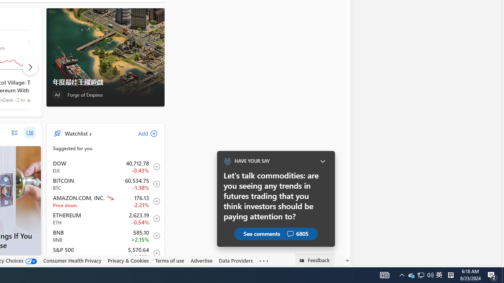 The height and width of the screenshot is (283, 504). What do you see at coordinates (235, 260) in the screenshot?
I see `Data Providers` at bounding box center [235, 260].